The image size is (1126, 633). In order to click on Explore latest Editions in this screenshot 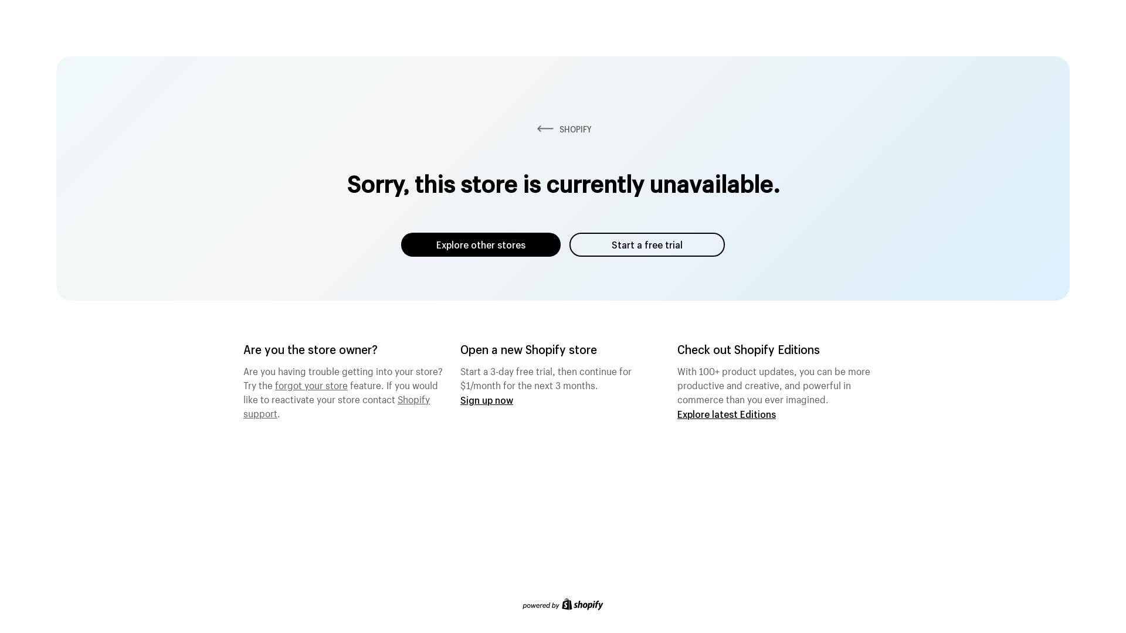, I will do `click(727, 414)`.